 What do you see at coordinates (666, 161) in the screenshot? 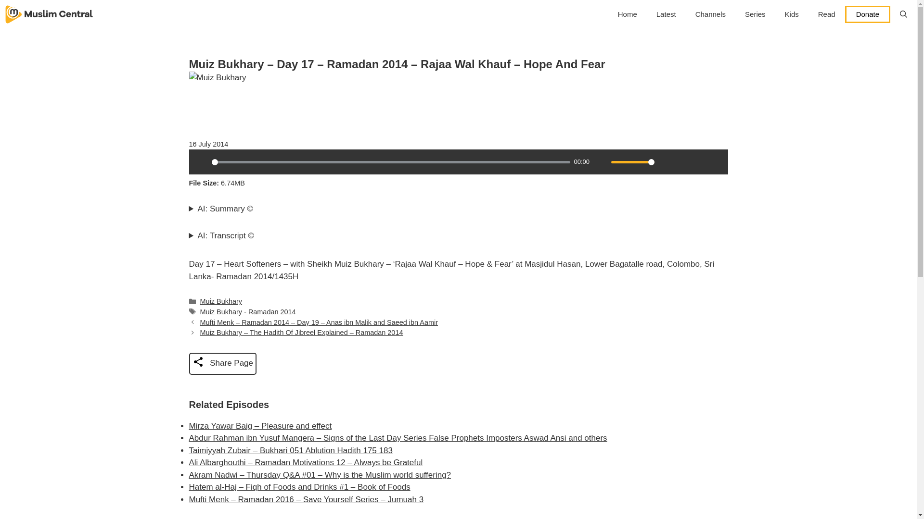
I see `Settings` at bounding box center [666, 161].